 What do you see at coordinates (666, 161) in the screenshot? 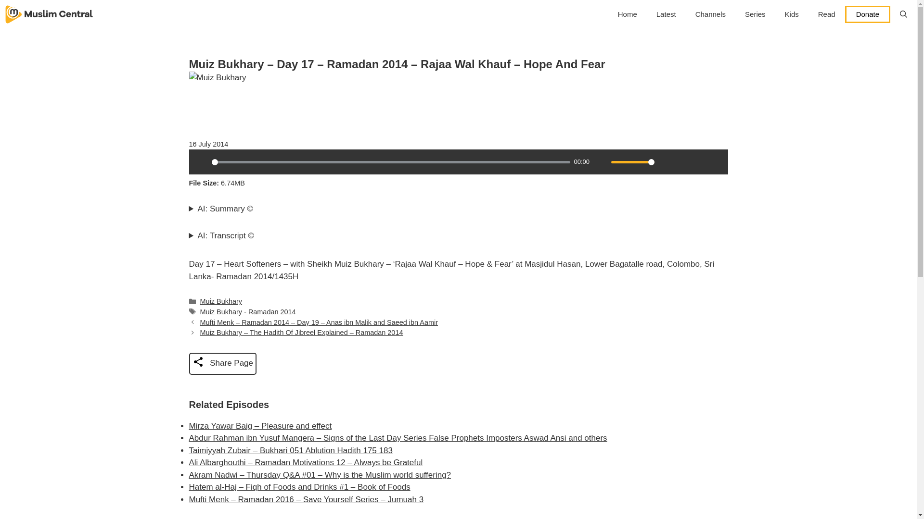
I see `Settings` at bounding box center [666, 161].